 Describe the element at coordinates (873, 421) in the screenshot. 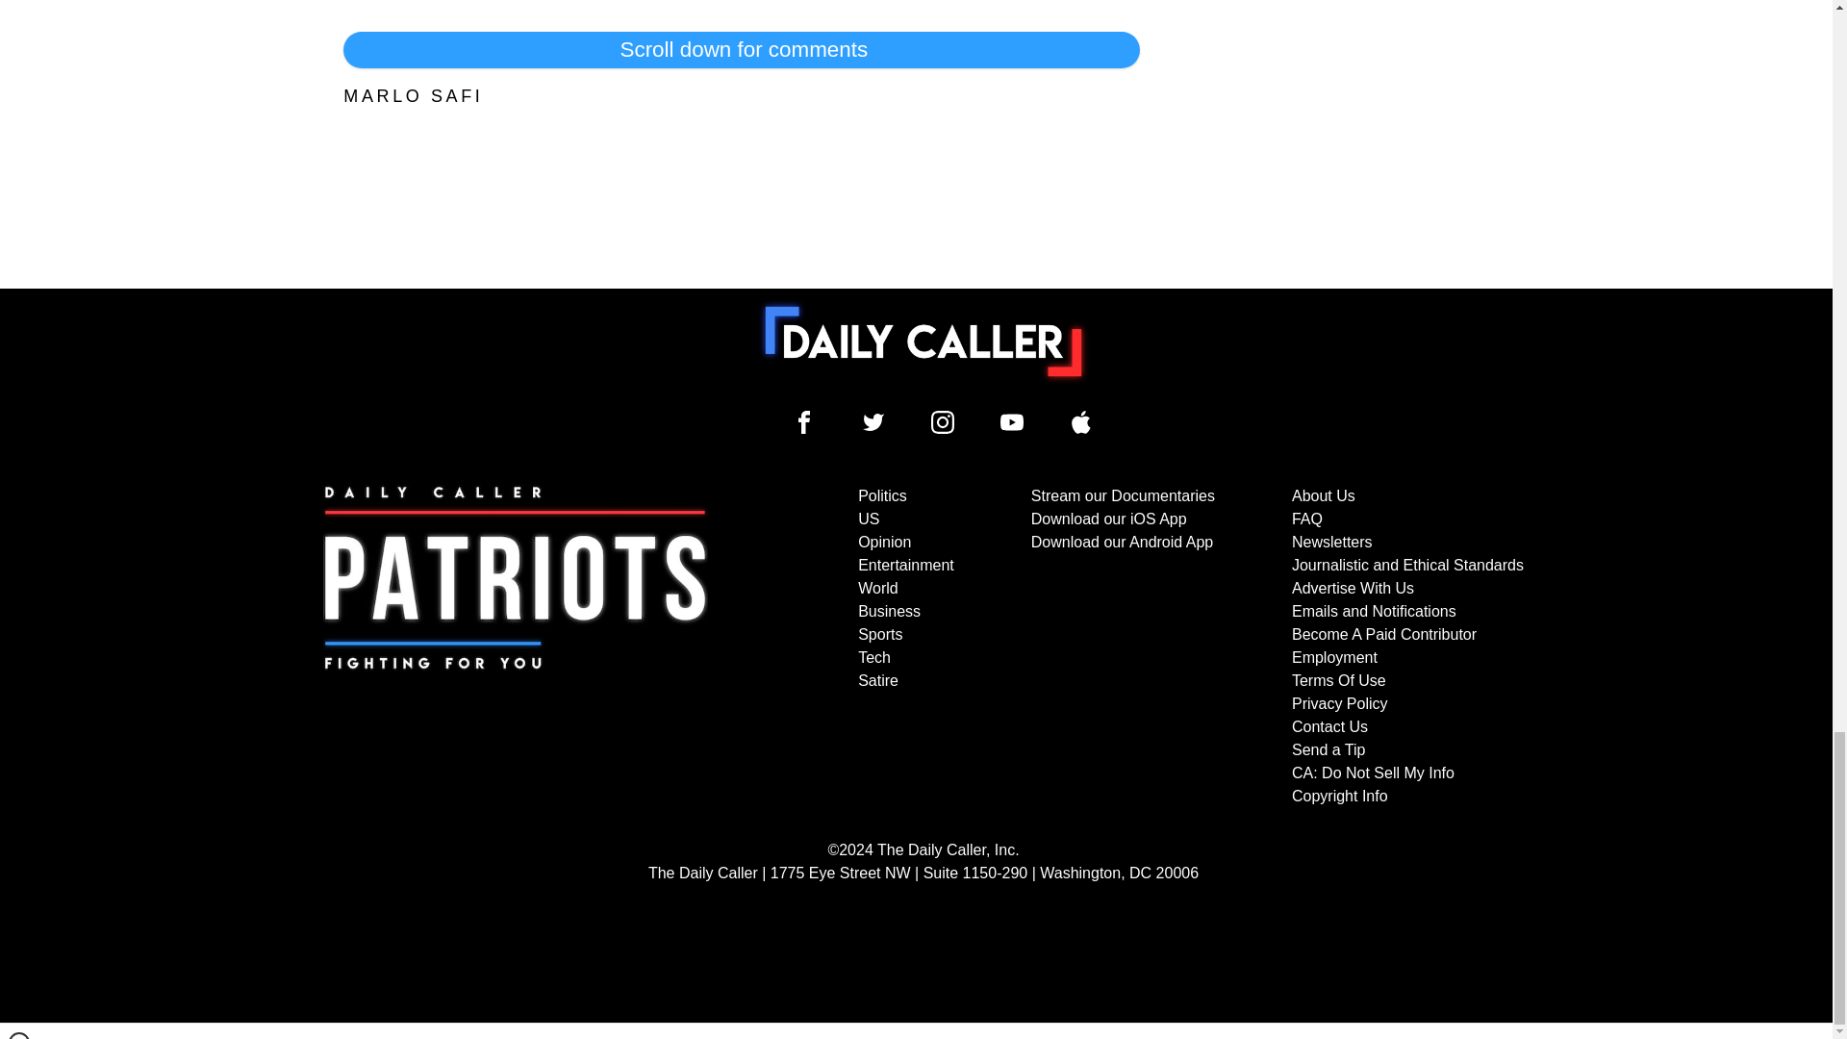

I see `Daily Caller Twitter` at that location.